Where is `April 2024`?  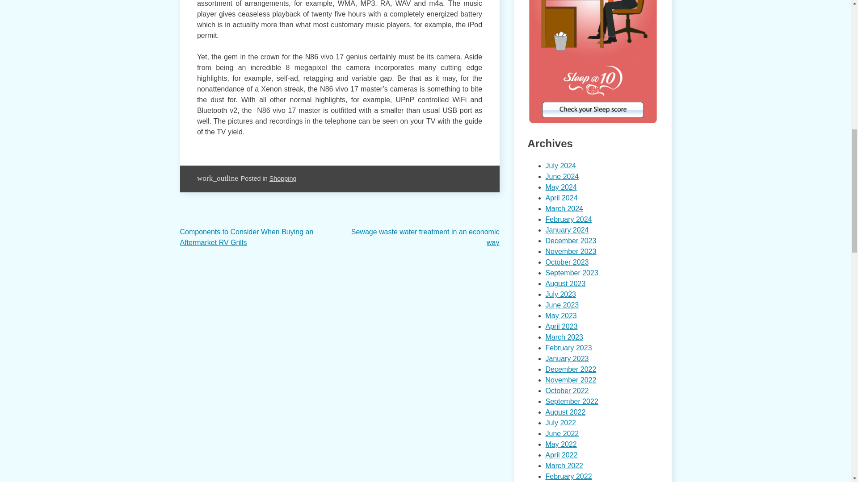 April 2024 is located at coordinates (561, 198).